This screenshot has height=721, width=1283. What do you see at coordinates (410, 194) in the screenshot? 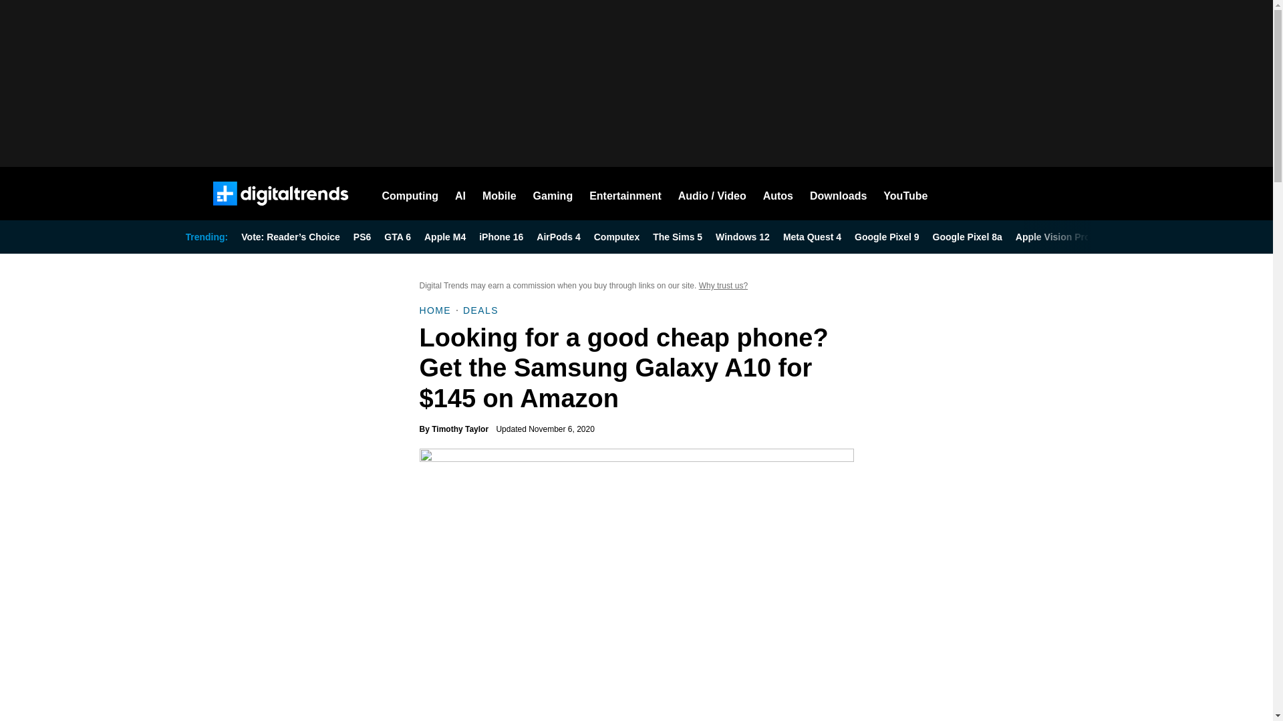
I see `Computing` at bounding box center [410, 194].